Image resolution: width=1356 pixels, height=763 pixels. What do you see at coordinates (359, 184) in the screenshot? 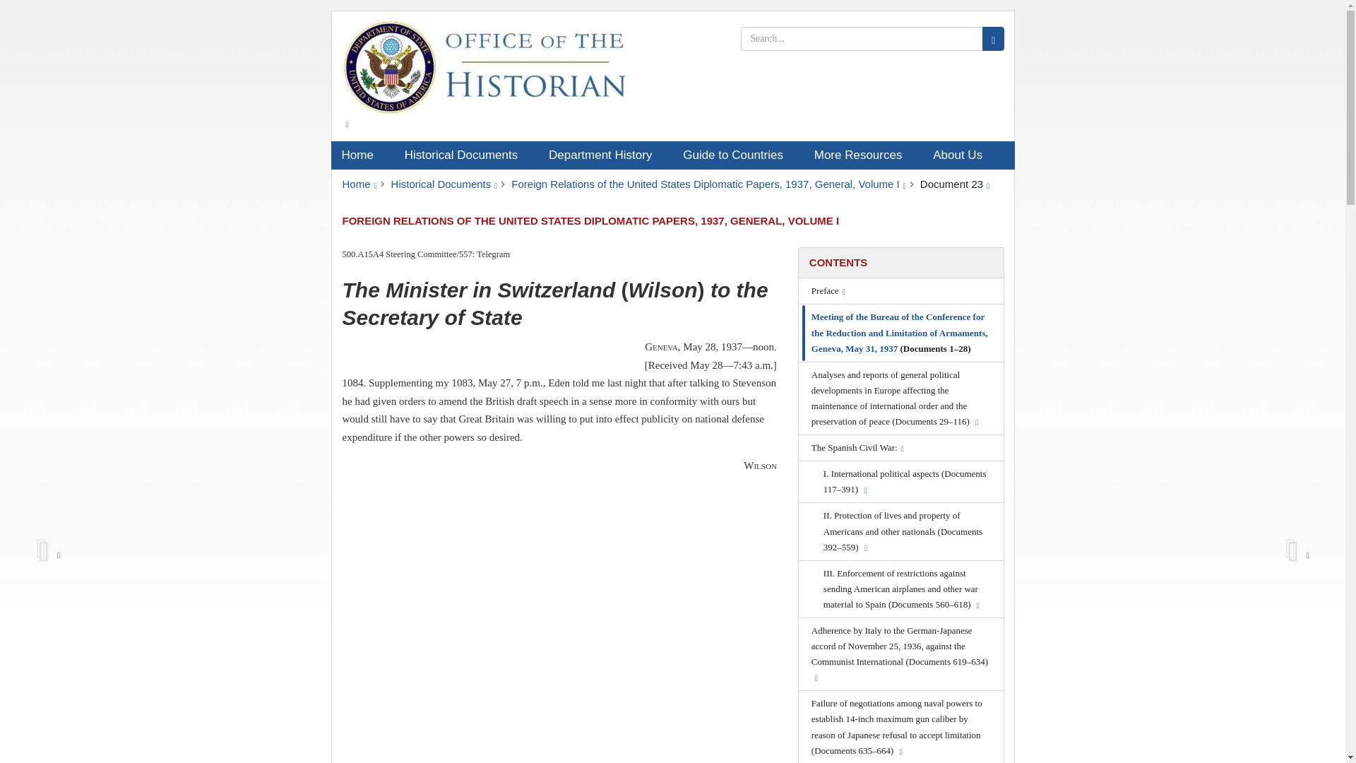
I see `Home` at bounding box center [359, 184].